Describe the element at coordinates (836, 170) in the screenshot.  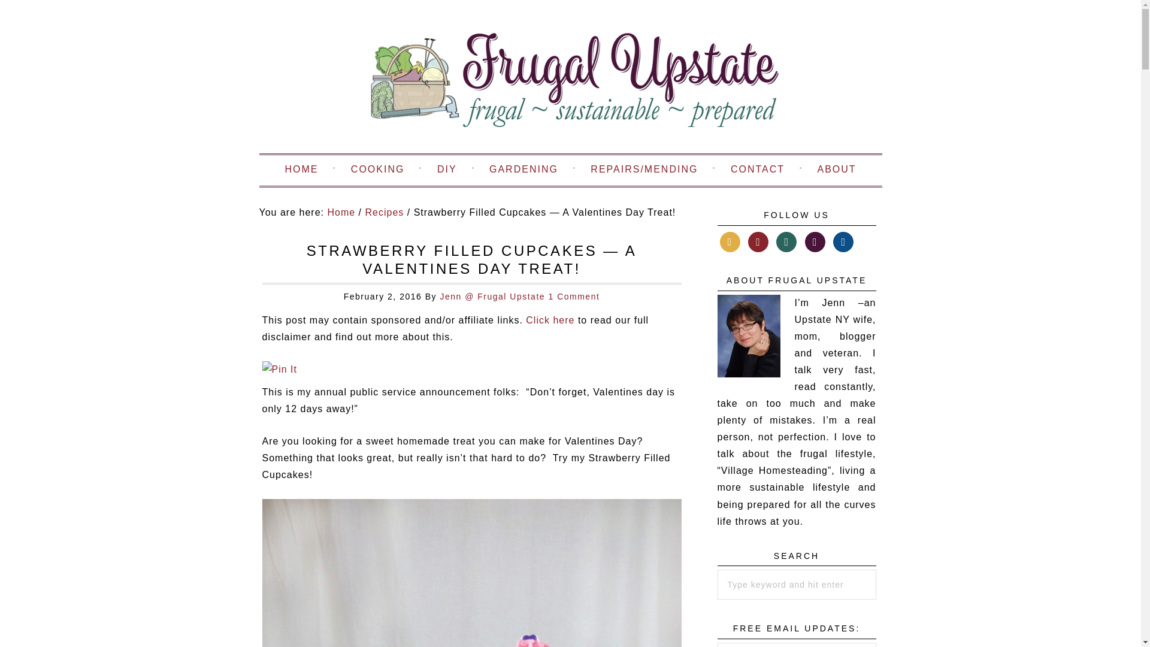
I see `ABOUT` at that location.